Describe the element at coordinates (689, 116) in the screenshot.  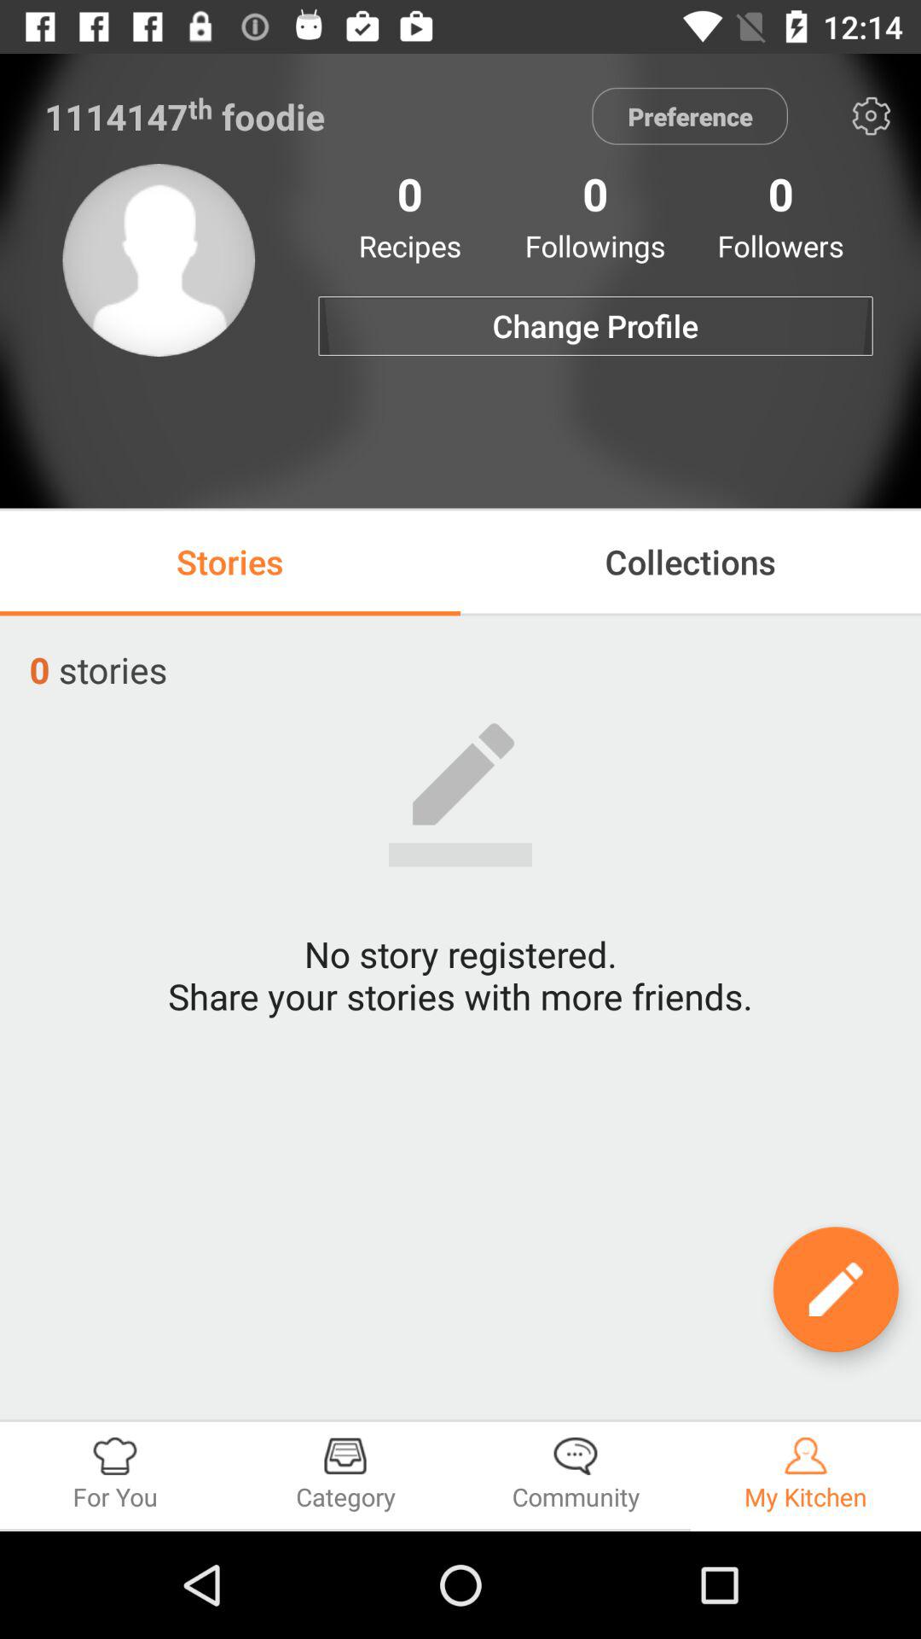
I see `flip until the preference` at that location.